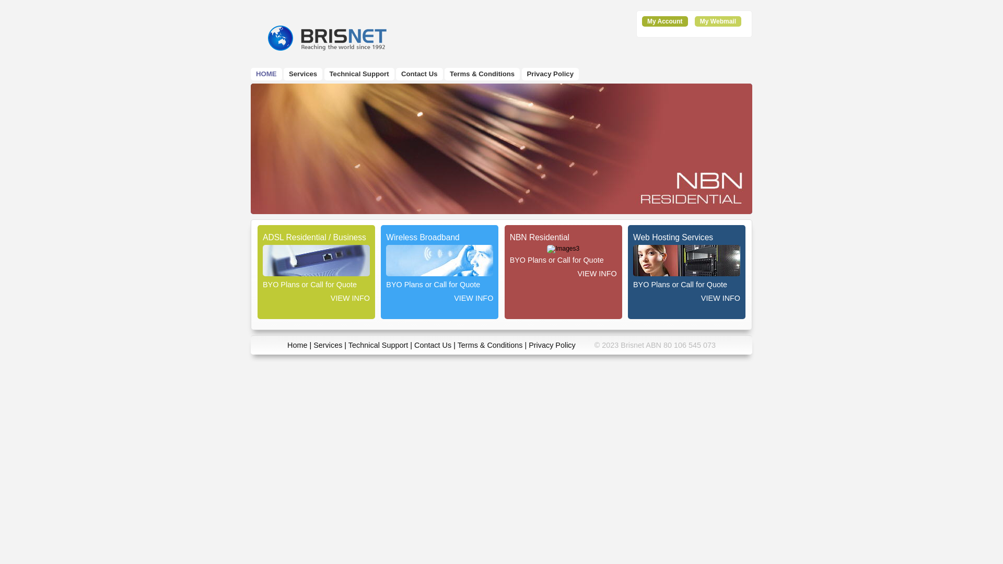 The image size is (1003, 564). What do you see at coordinates (327, 38) in the screenshot?
I see `Brisnet` at bounding box center [327, 38].